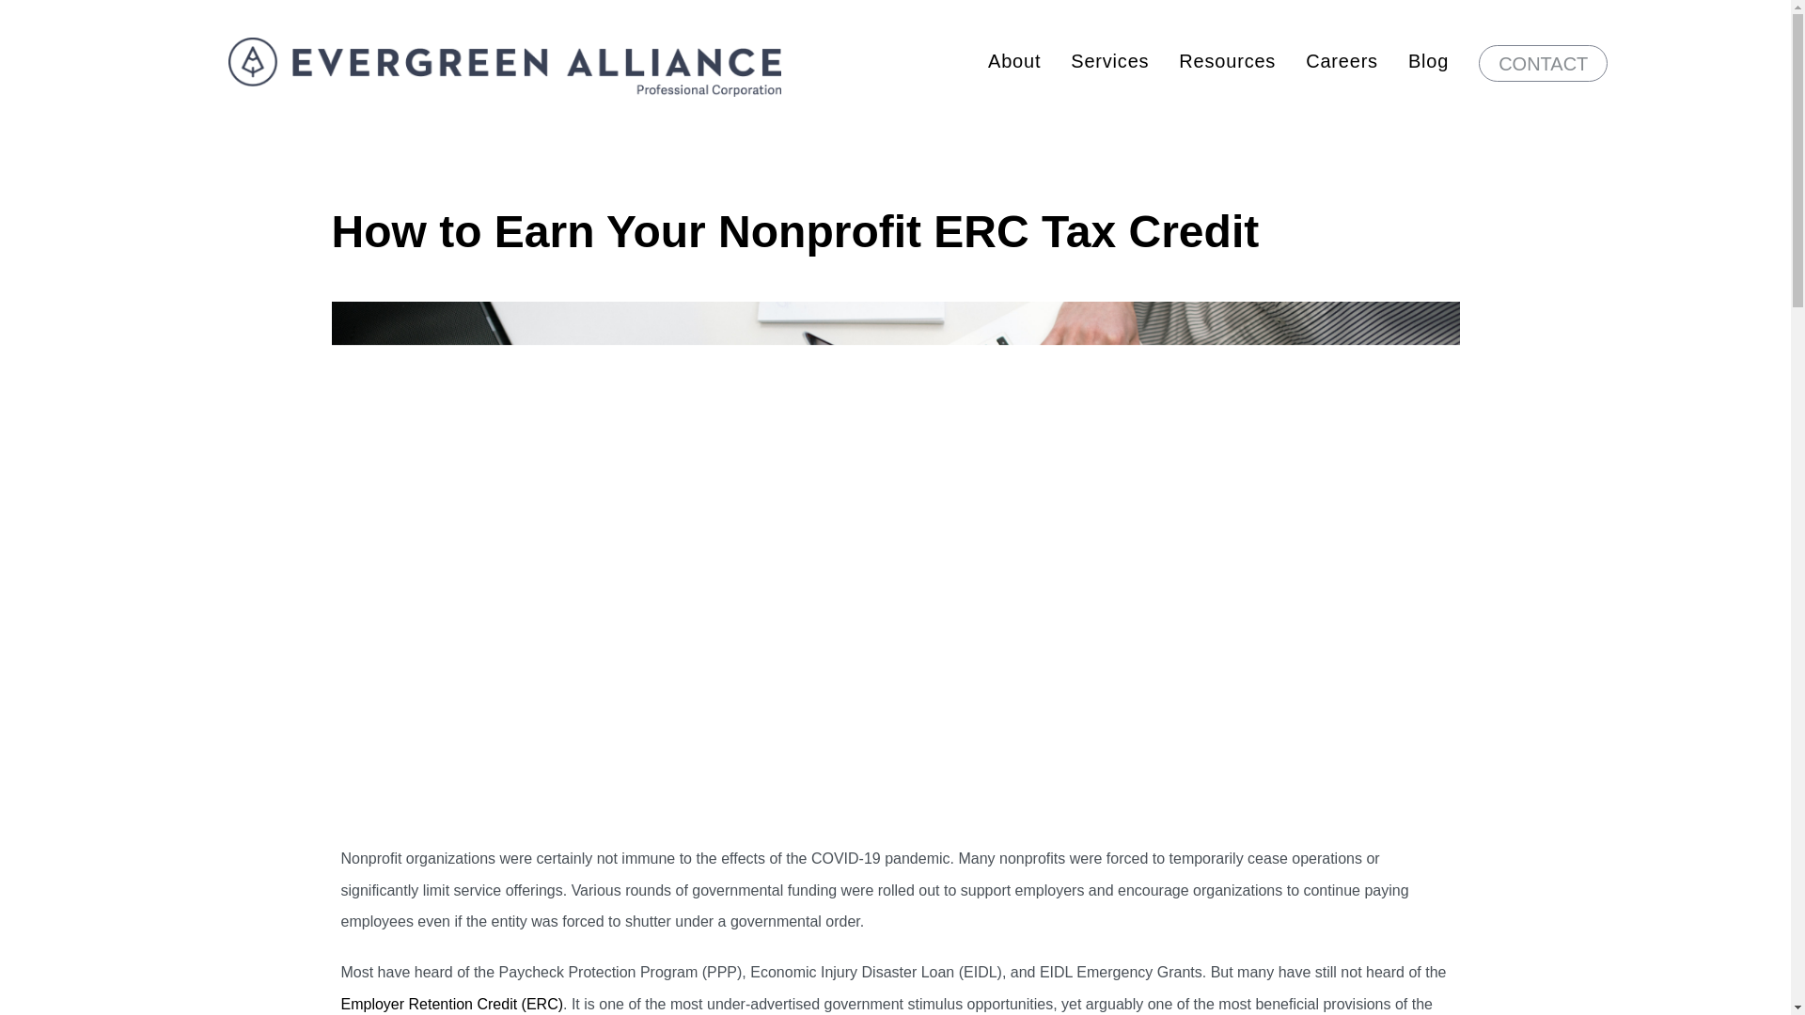 Image resolution: width=1805 pixels, height=1015 pixels. What do you see at coordinates (1428, 60) in the screenshot?
I see `Blog` at bounding box center [1428, 60].